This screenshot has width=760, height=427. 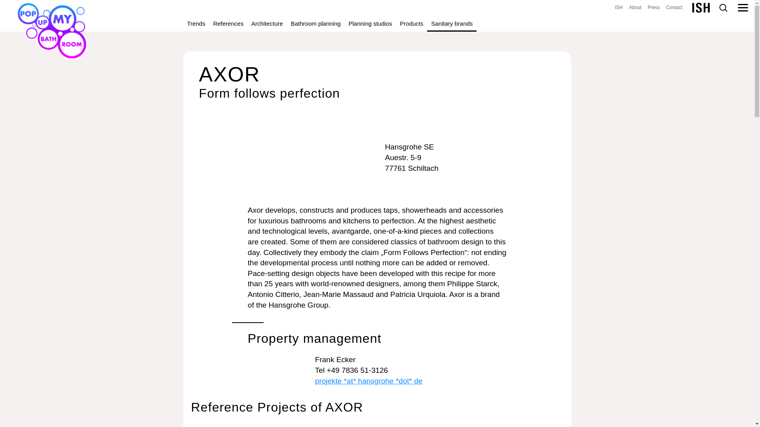 What do you see at coordinates (412, 23) in the screenshot?
I see `Products` at bounding box center [412, 23].